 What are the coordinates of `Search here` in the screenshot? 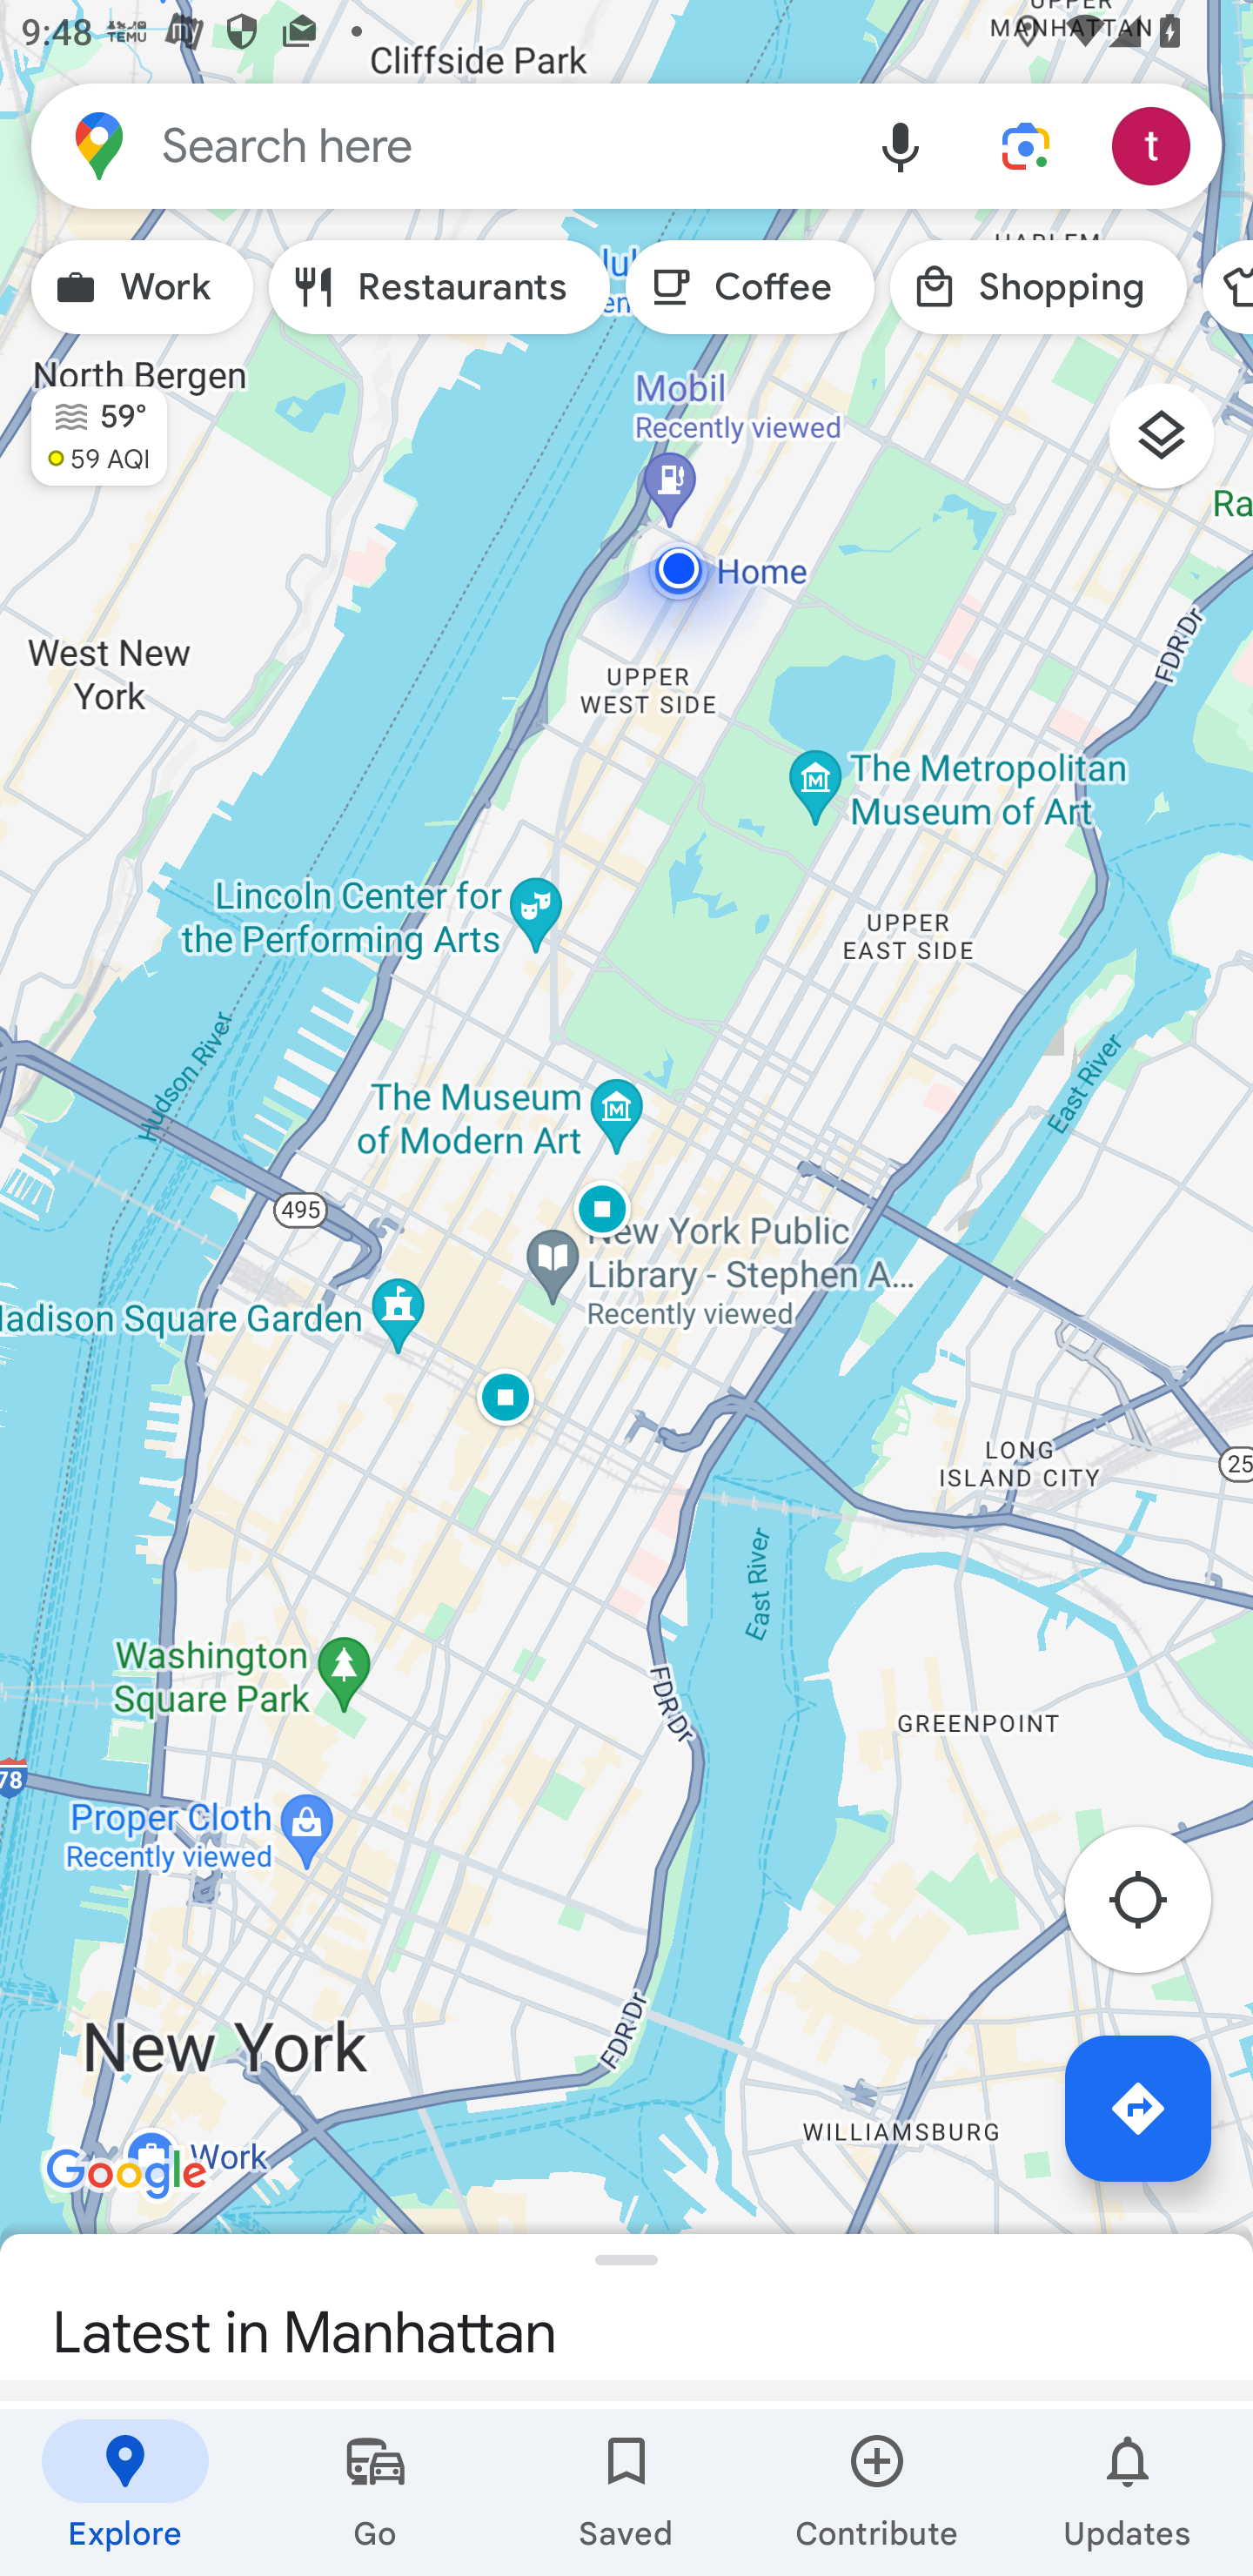 It's located at (435, 144).